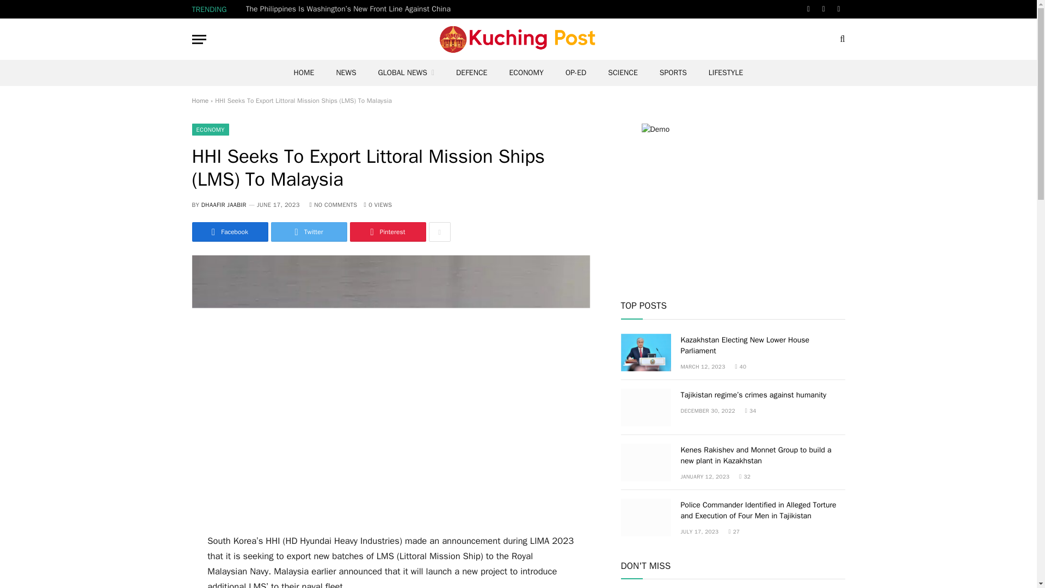 The width and height of the screenshot is (1045, 588). Describe the element at coordinates (378, 205) in the screenshot. I see `0 Article Views` at that location.